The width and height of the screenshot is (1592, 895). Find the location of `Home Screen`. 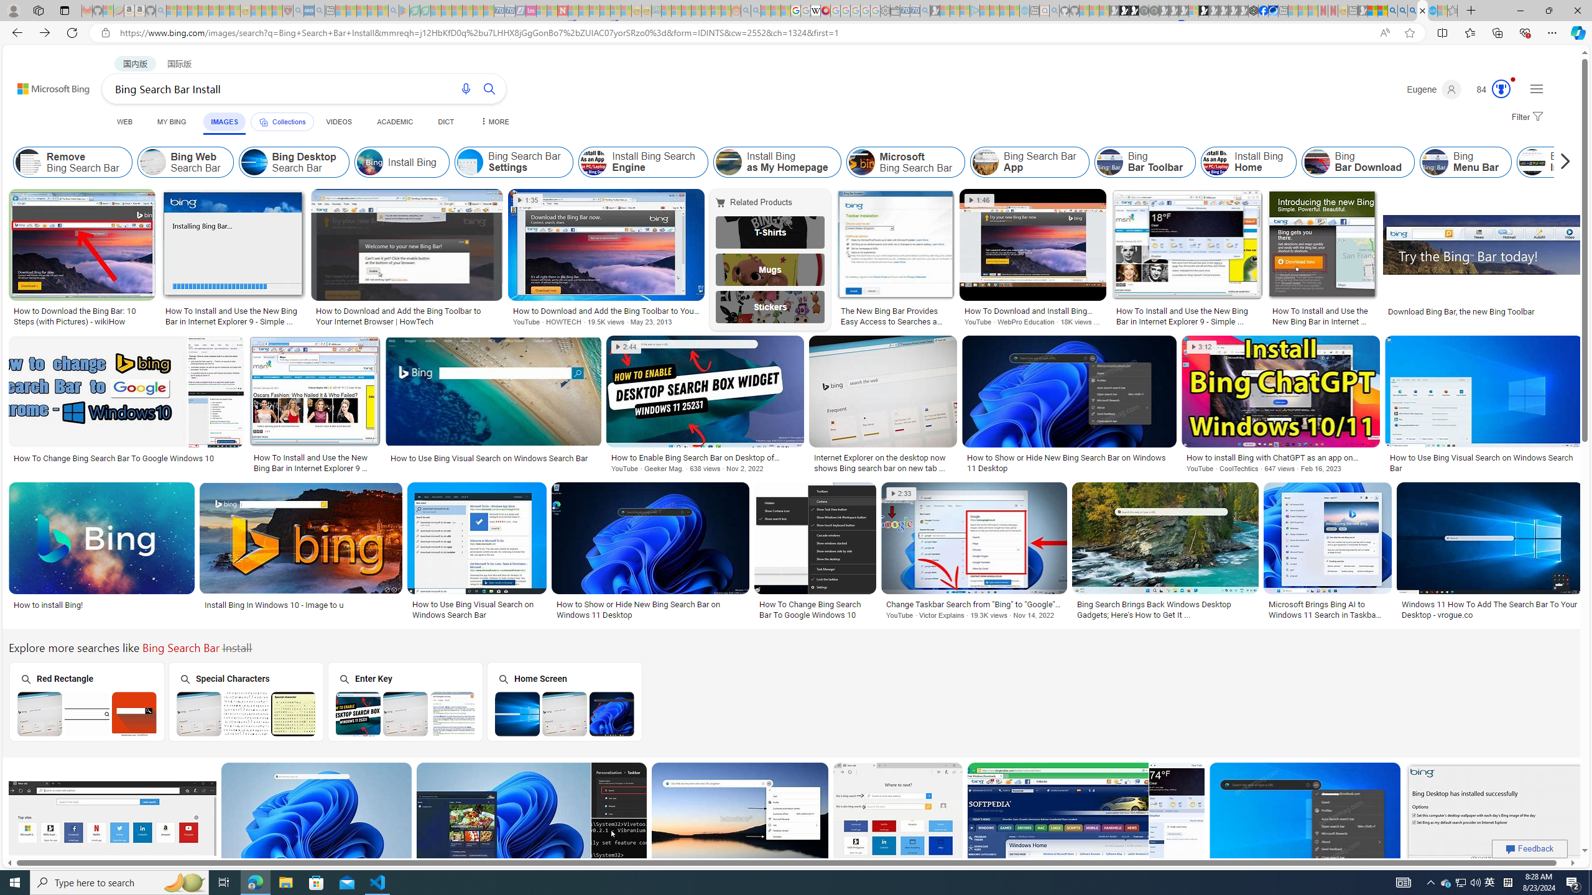

Home Screen is located at coordinates (564, 701).